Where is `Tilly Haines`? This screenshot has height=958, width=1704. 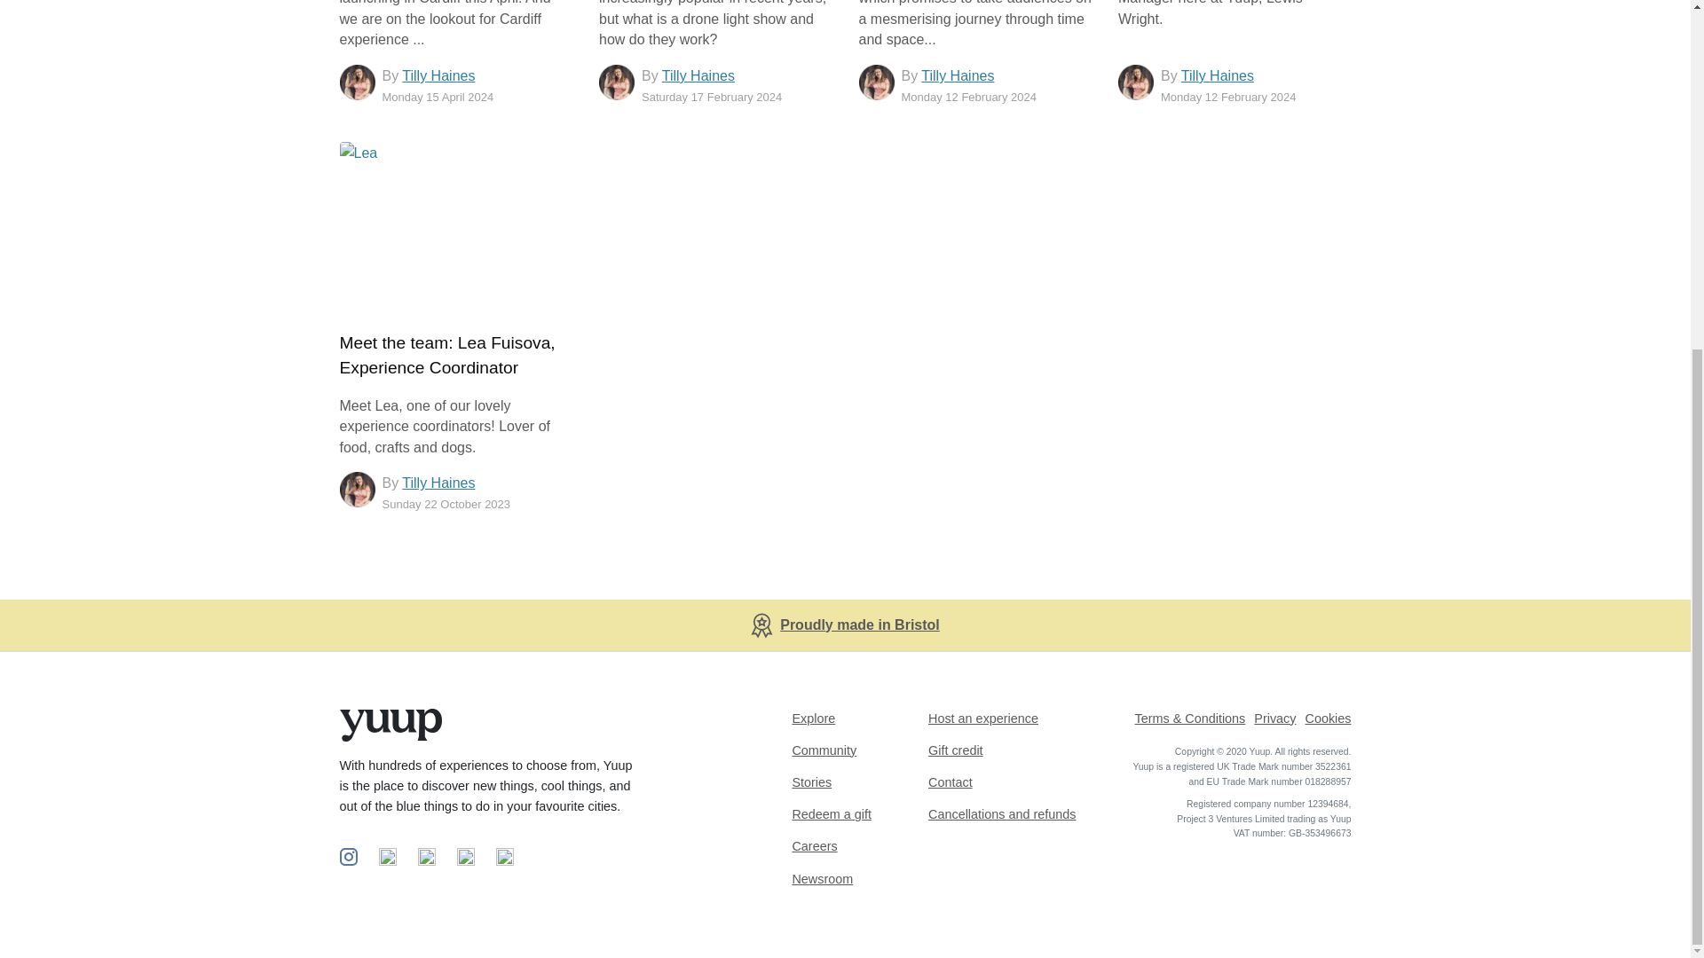 Tilly Haines is located at coordinates (438, 483).